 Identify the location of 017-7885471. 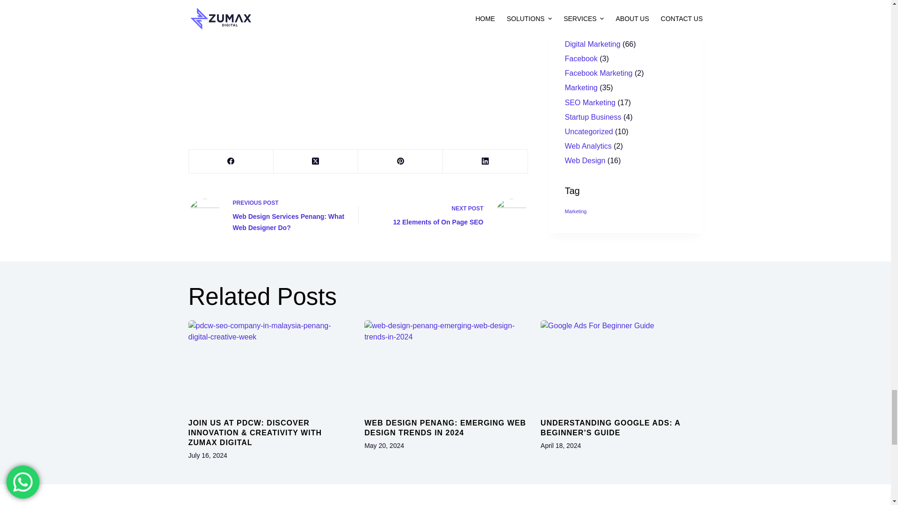
(370, 1).